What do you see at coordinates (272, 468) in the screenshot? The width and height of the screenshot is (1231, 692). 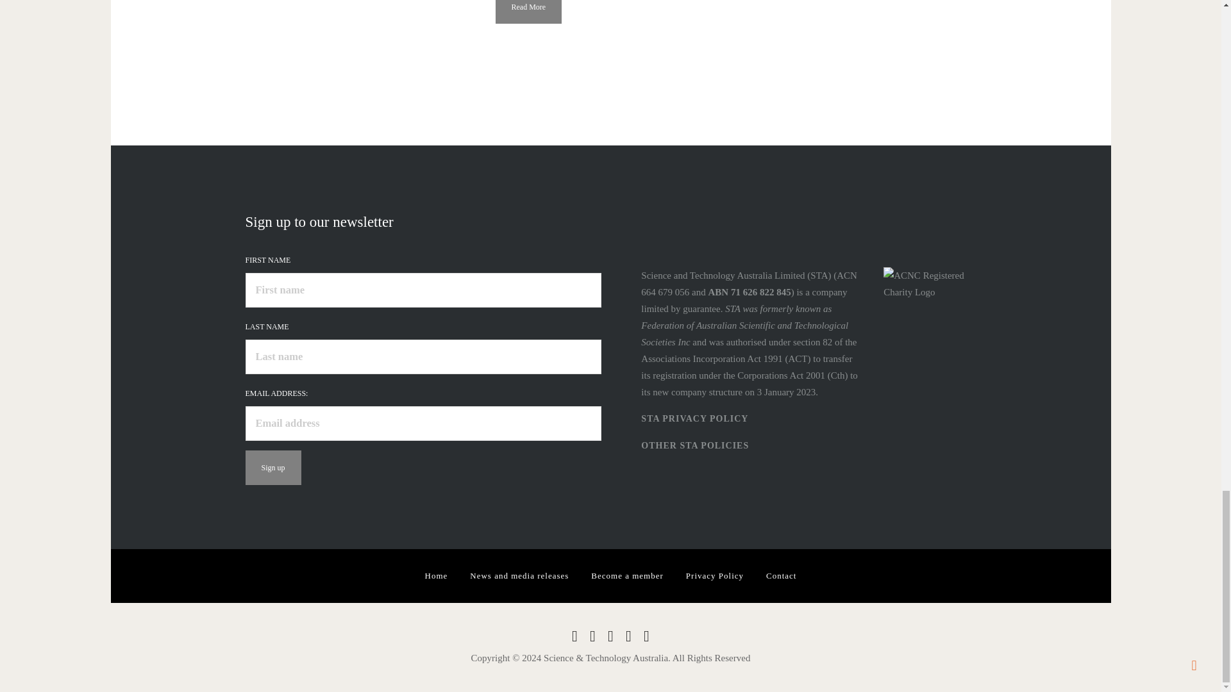 I see `Sign up` at bounding box center [272, 468].